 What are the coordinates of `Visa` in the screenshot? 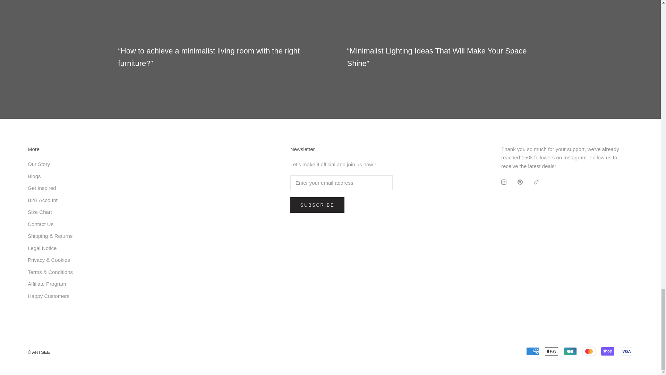 It's located at (626, 351).